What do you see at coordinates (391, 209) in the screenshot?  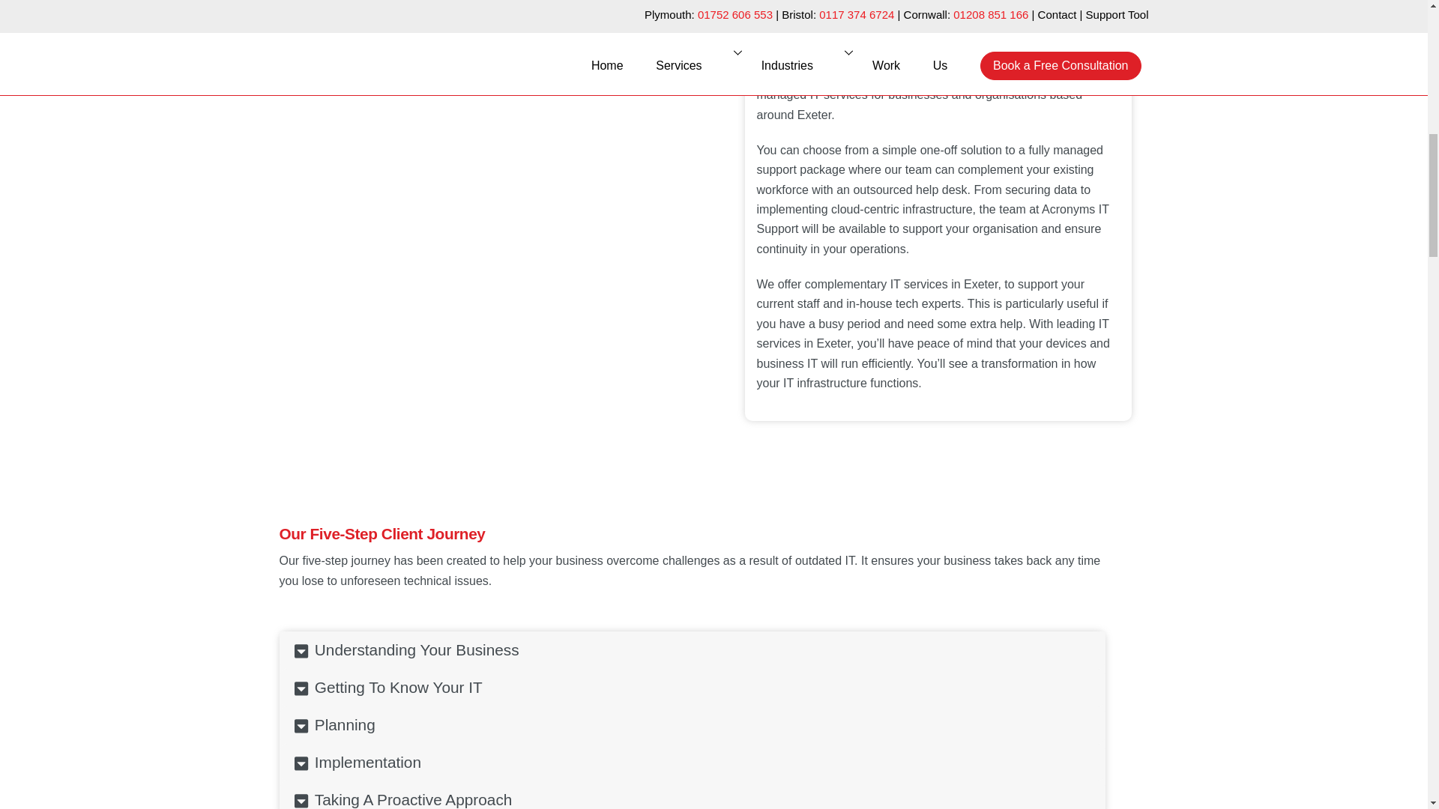 I see `IT Services Exeter` at bounding box center [391, 209].